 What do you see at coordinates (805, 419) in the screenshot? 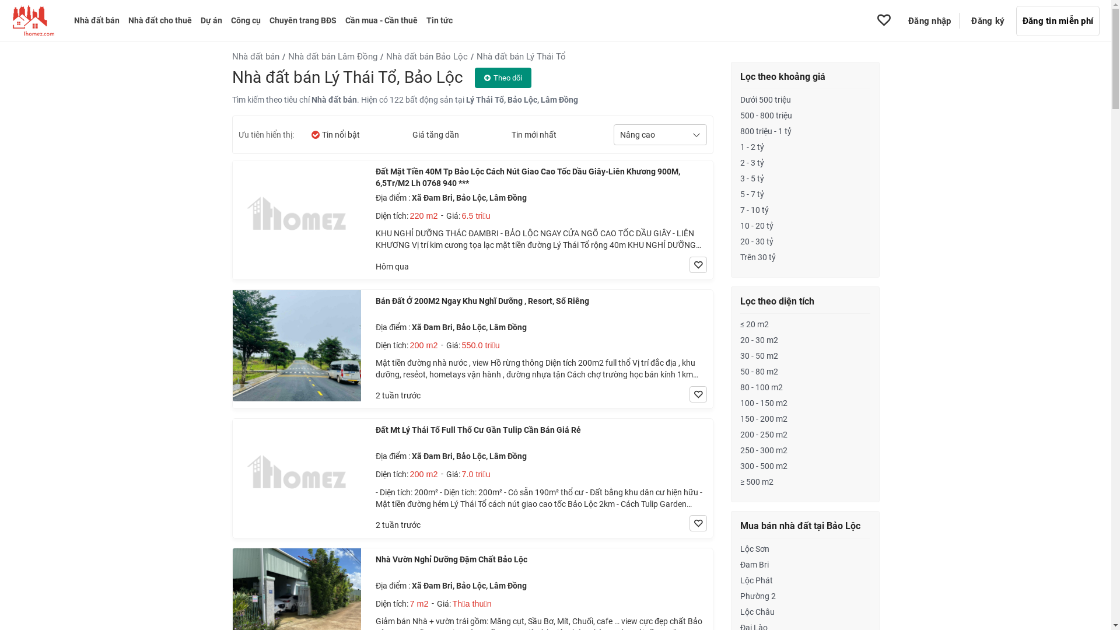
I see `150 - 200 m2` at bounding box center [805, 419].